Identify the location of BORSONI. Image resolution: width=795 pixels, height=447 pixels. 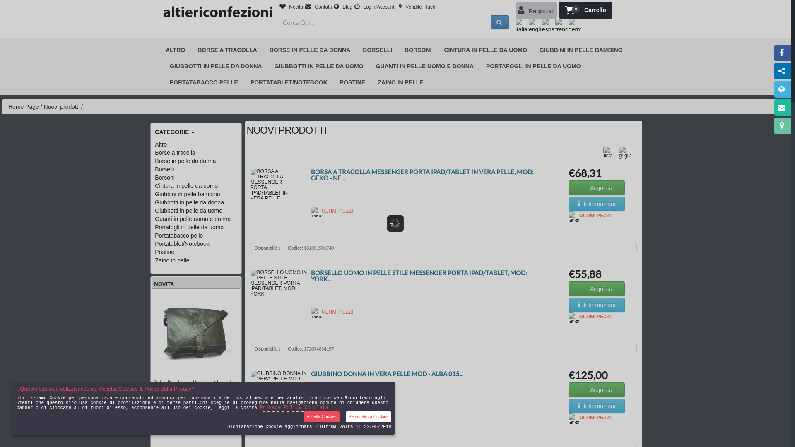
(418, 50).